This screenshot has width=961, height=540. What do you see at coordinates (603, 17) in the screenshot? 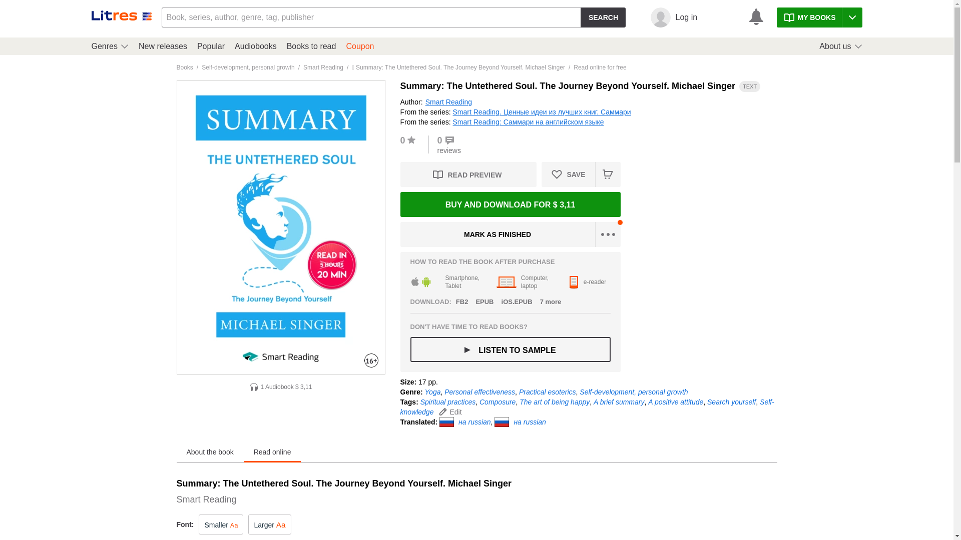
I see `SEARCH` at bounding box center [603, 17].